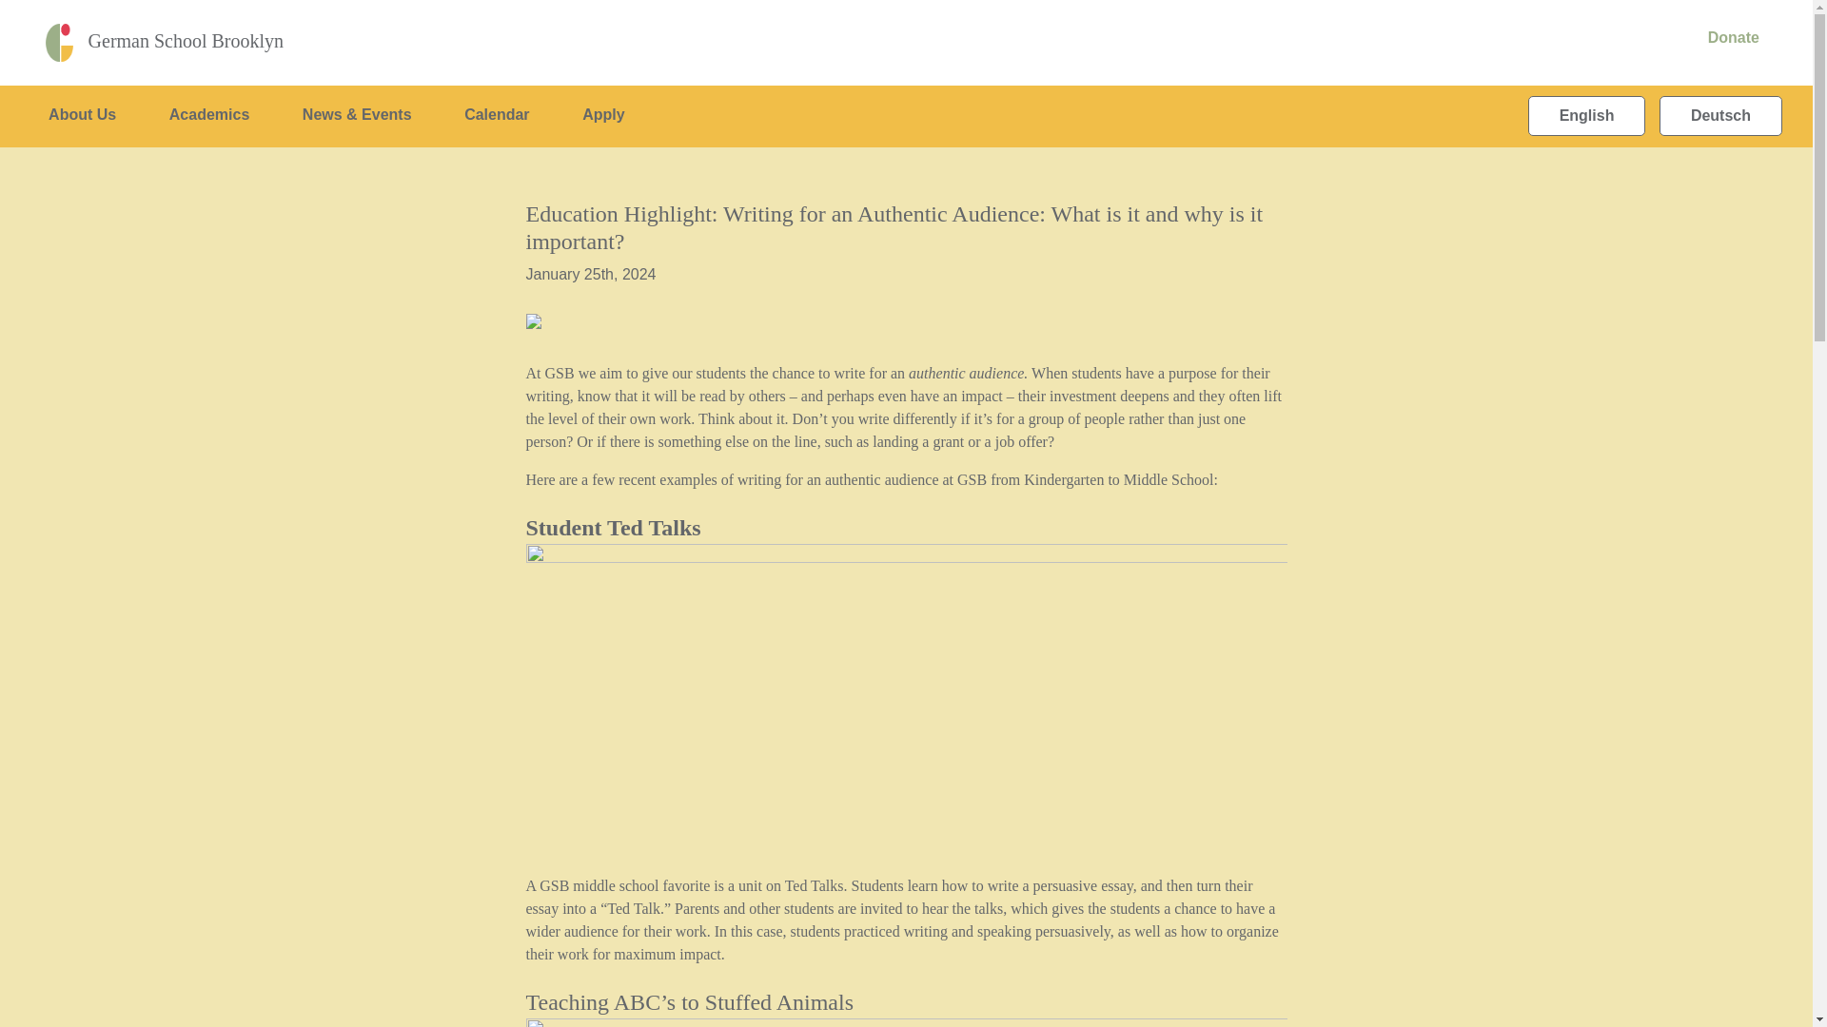 The image size is (1827, 1027). What do you see at coordinates (1720, 115) in the screenshot?
I see `Deutsch` at bounding box center [1720, 115].